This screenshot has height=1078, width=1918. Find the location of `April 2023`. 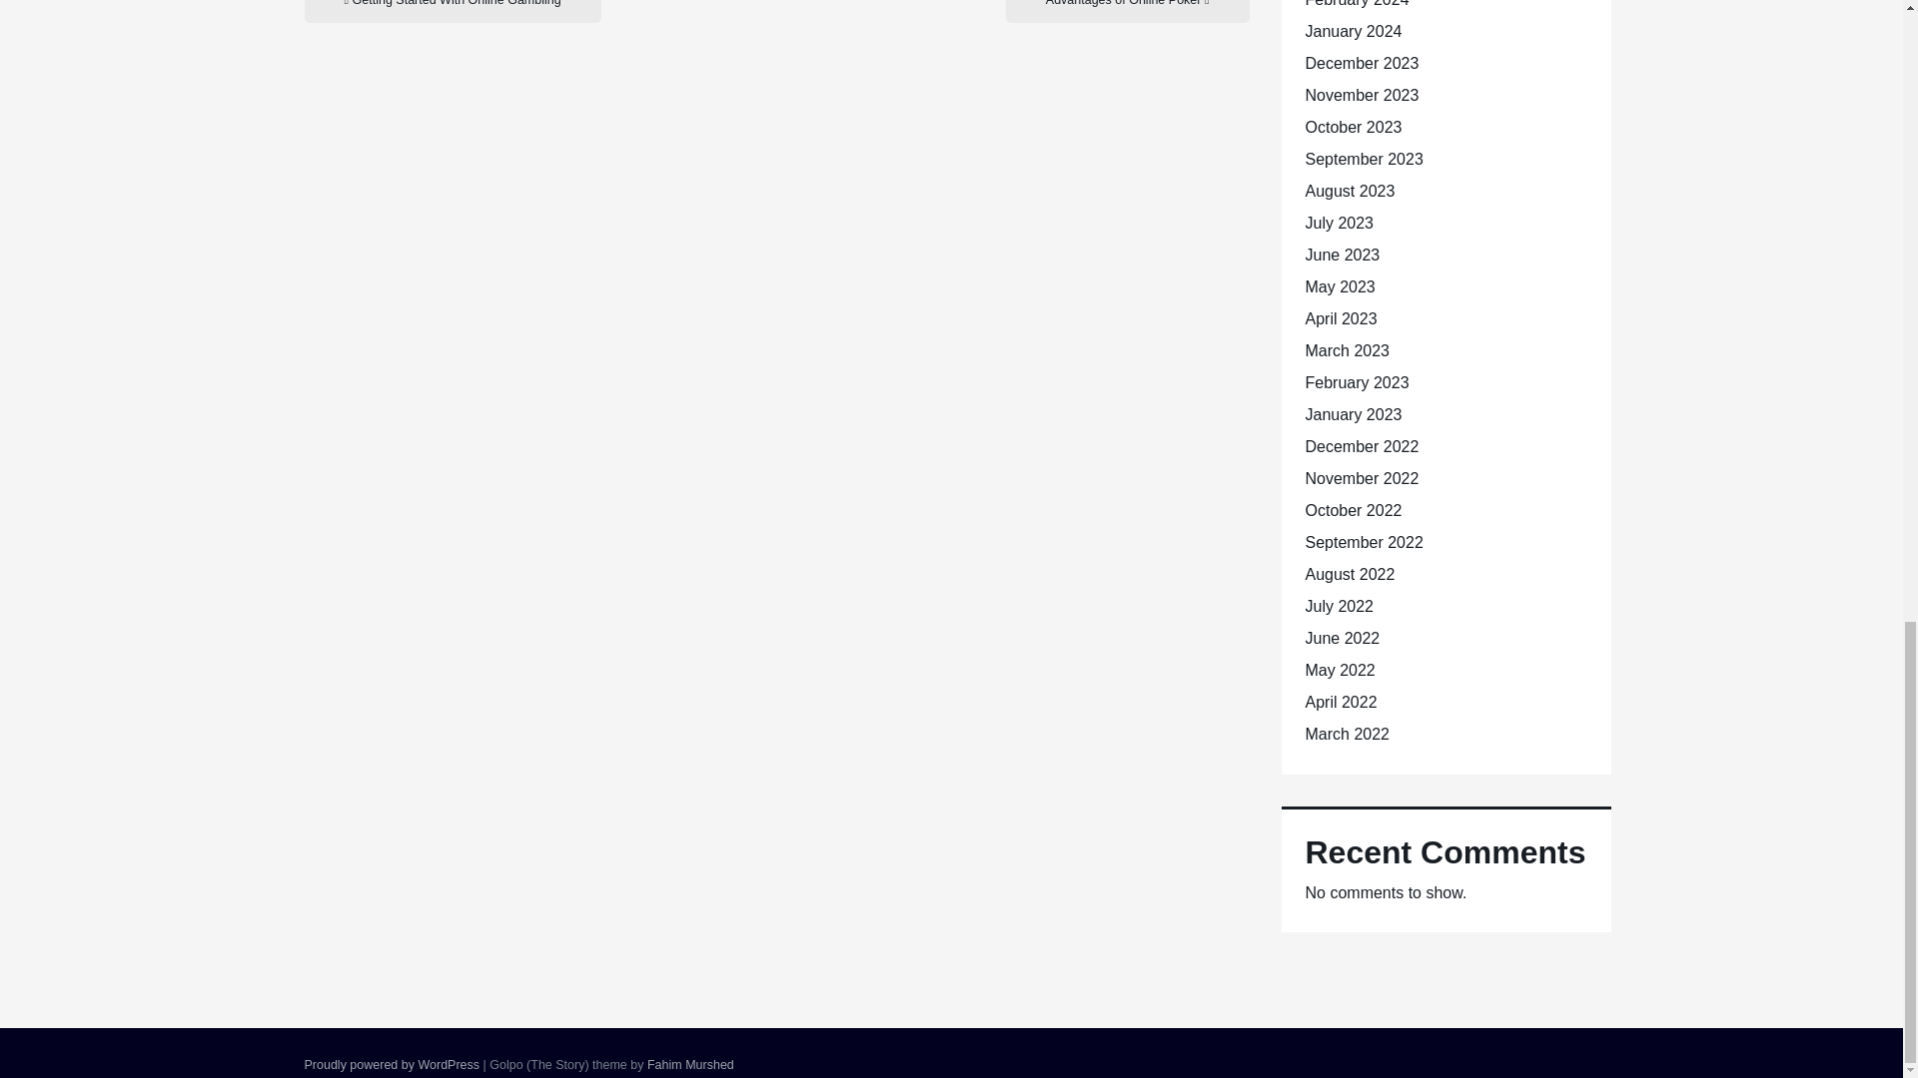

April 2023 is located at coordinates (1341, 319).